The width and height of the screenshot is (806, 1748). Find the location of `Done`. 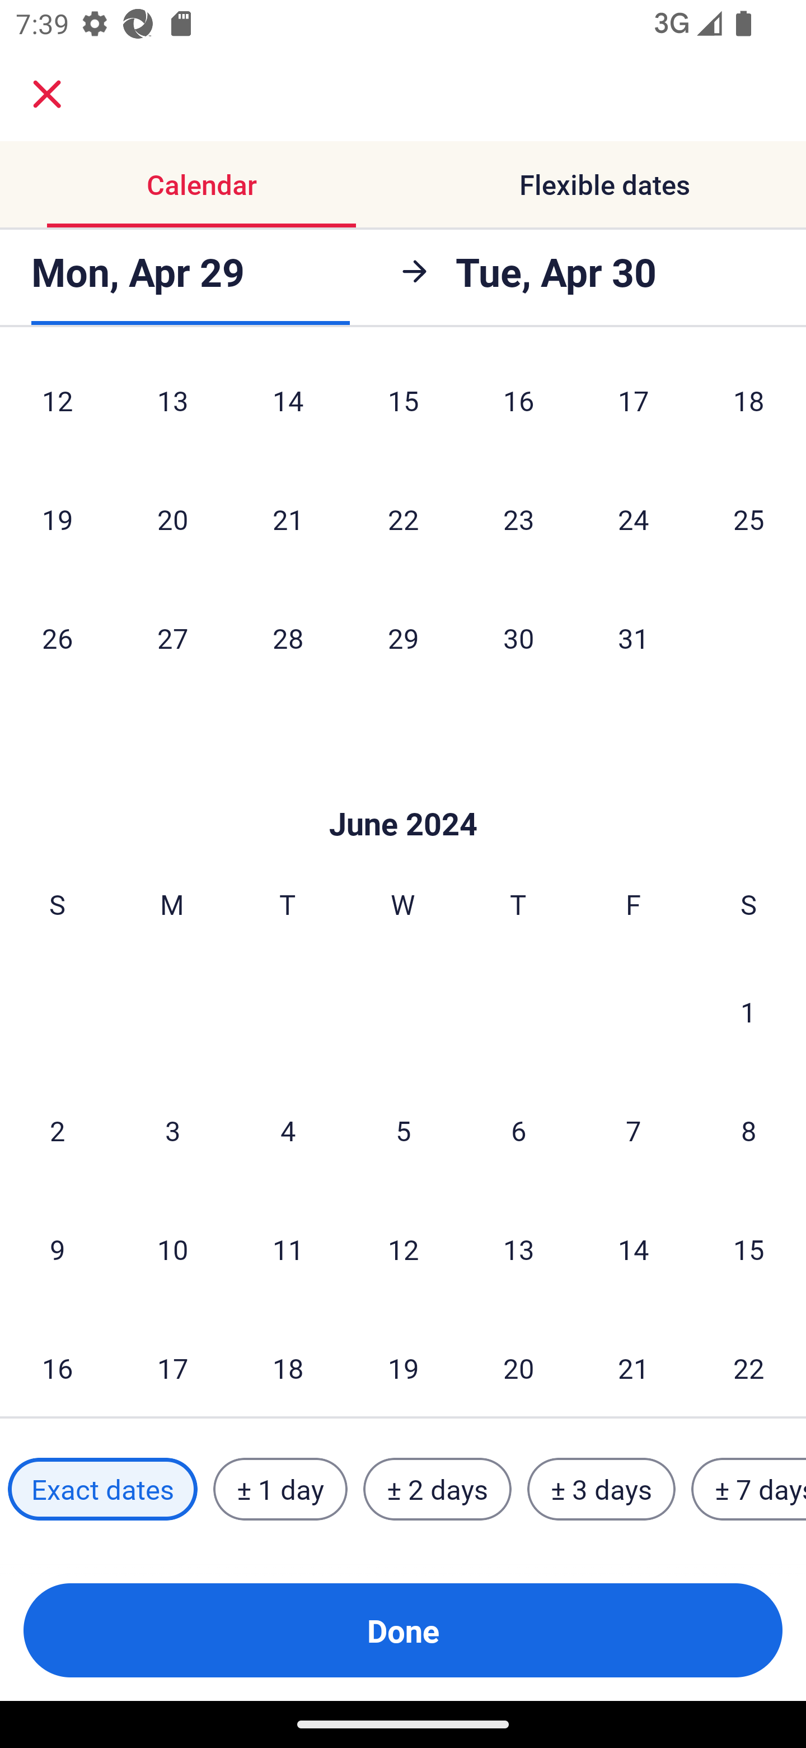

Done is located at coordinates (403, 1630).